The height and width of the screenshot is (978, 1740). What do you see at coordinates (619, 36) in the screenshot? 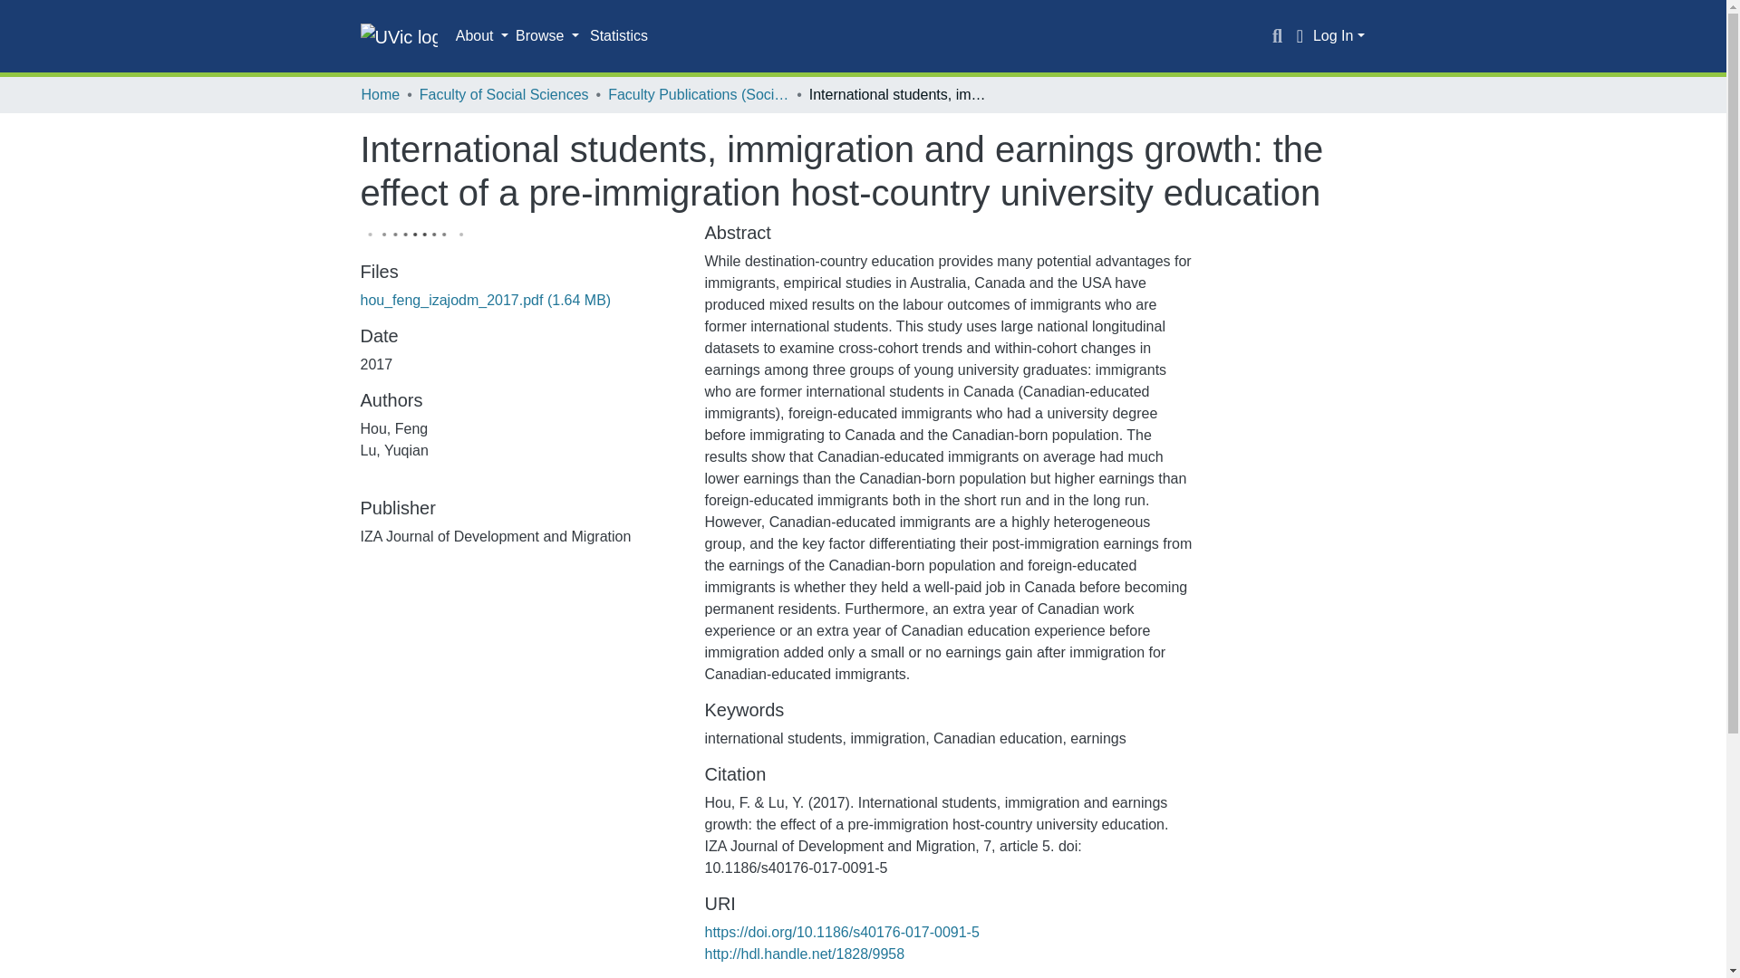
I see `Statistics` at bounding box center [619, 36].